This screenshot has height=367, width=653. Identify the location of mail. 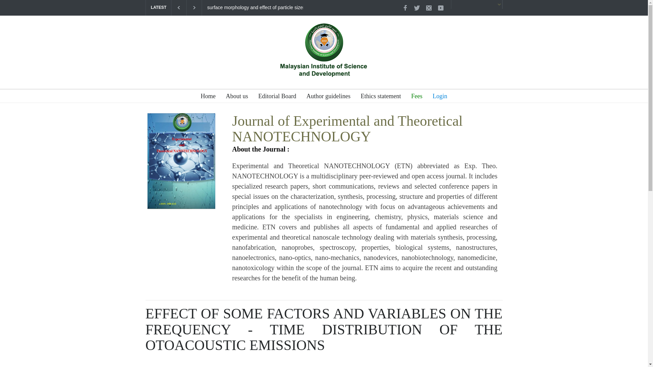
(429, 7).